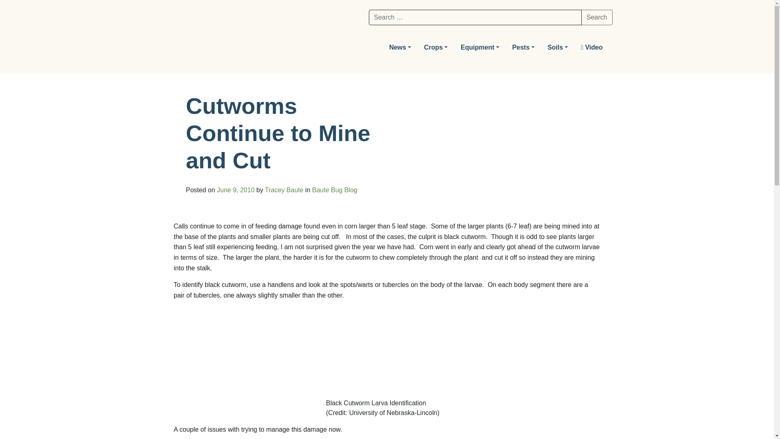 The image size is (780, 439). Describe the element at coordinates (284, 190) in the screenshot. I see `Tracey Baute` at that location.